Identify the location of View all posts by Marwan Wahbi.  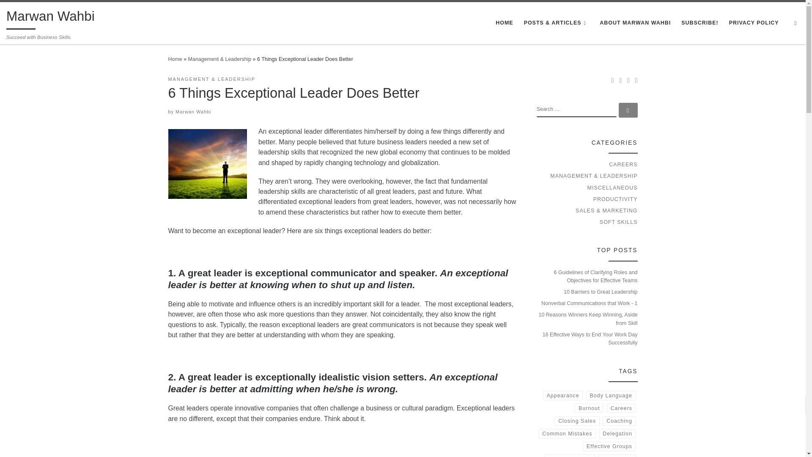
(193, 112).